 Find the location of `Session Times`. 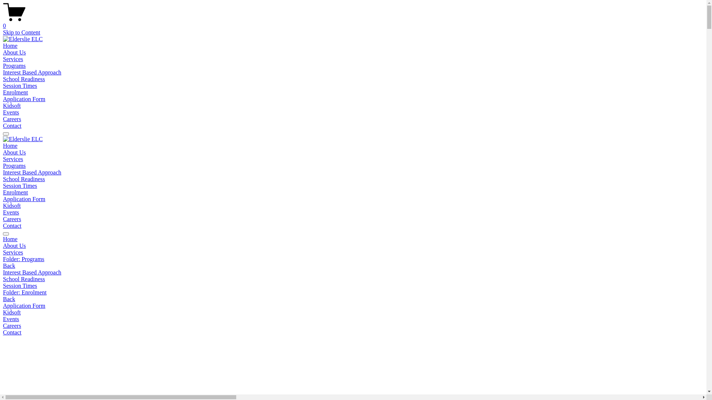

Session Times is located at coordinates (353, 286).